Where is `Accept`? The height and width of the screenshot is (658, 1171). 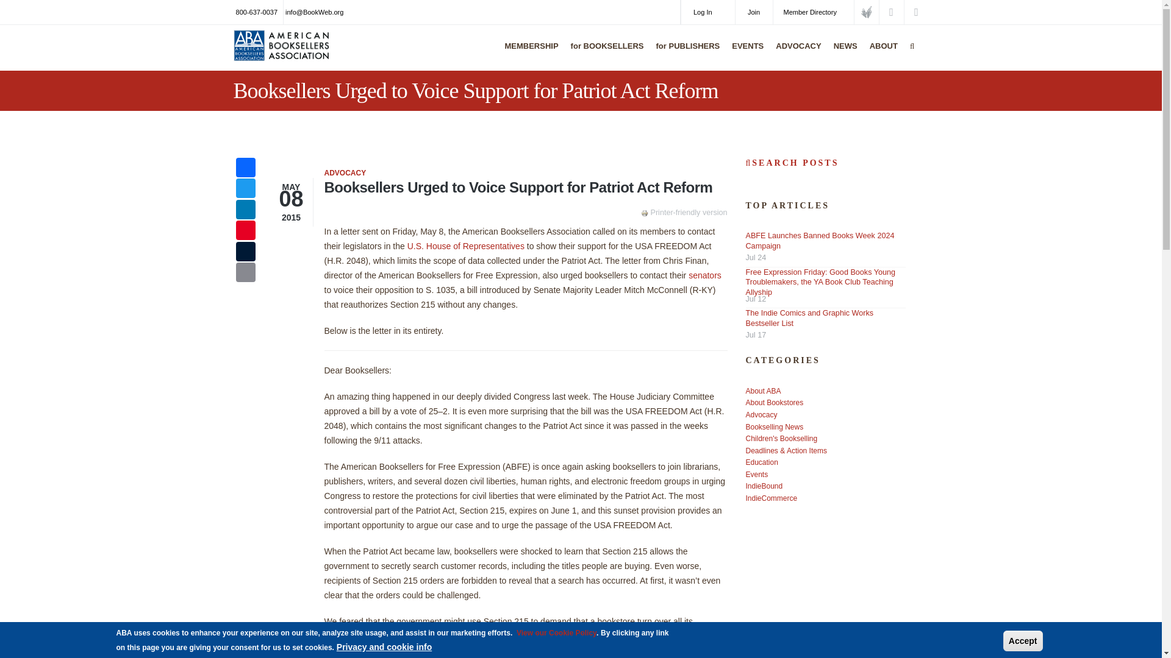 Accept is located at coordinates (1023, 641).